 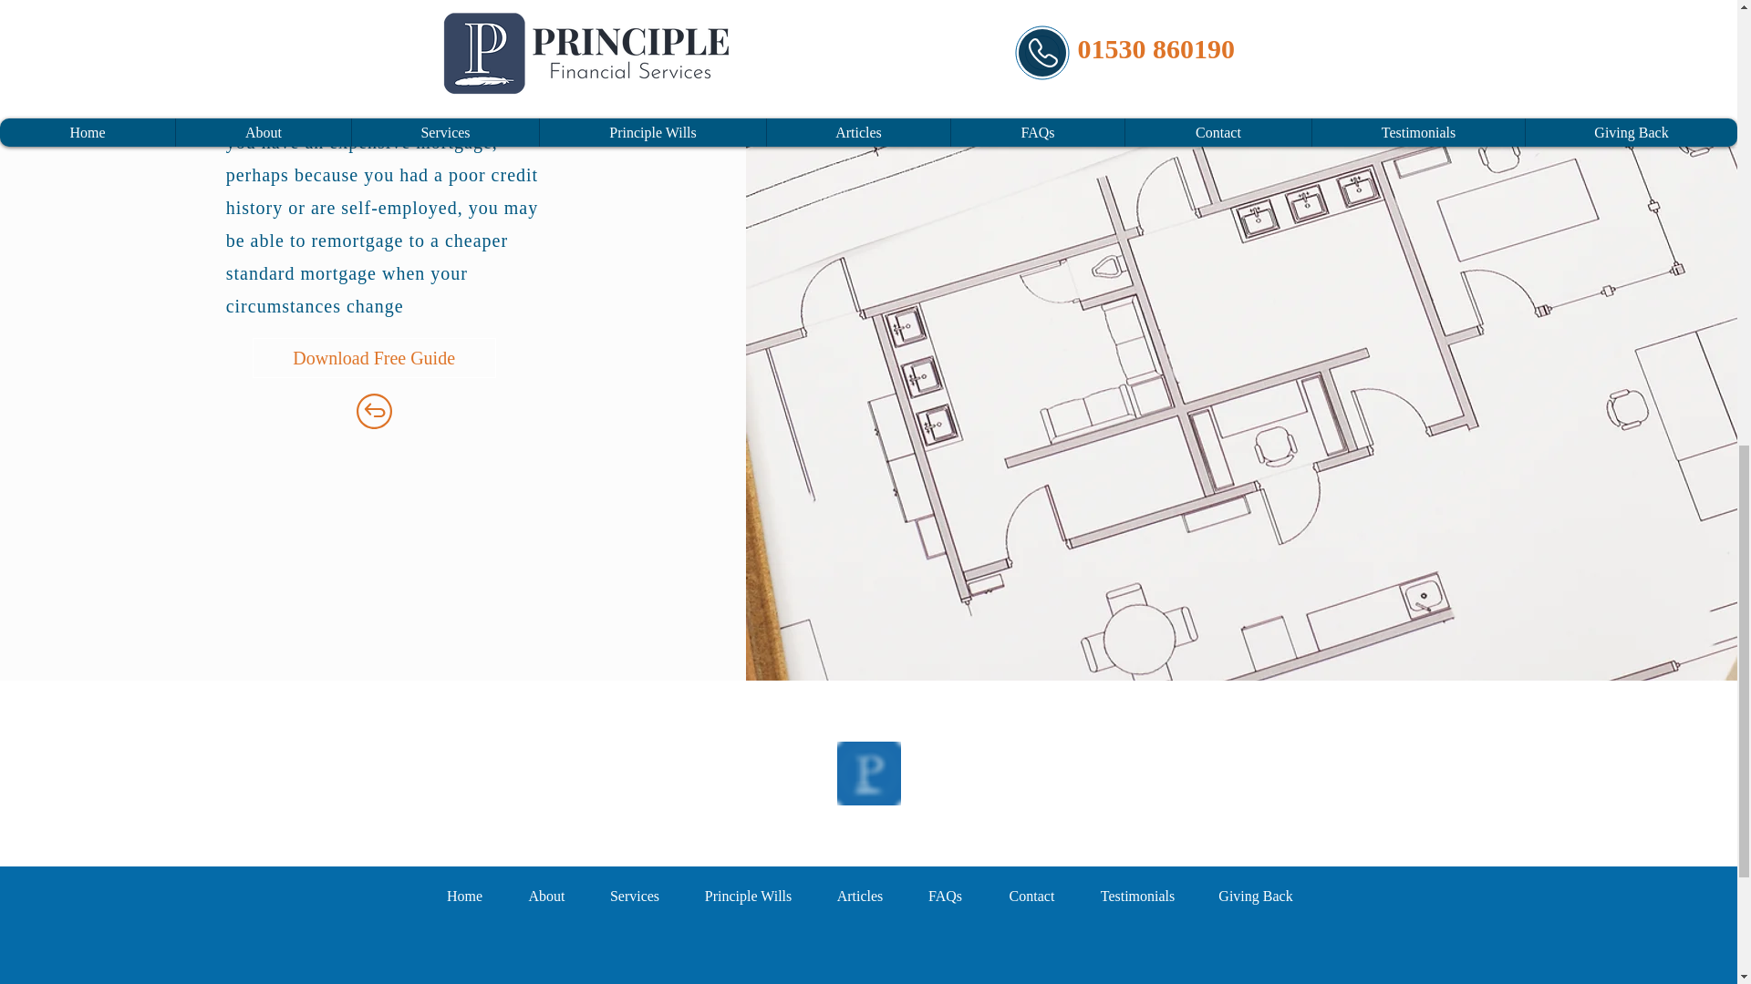 I want to click on About, so click(x=545, y=896).